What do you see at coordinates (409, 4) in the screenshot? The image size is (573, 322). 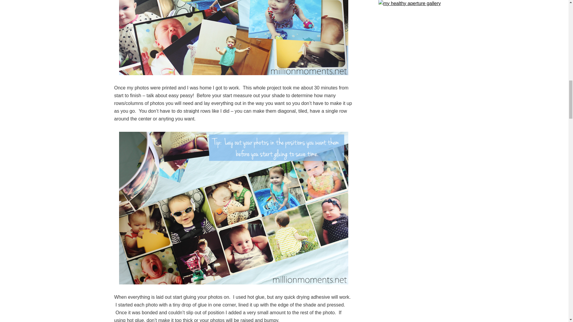 I see `my healthy aperture gallery` at bounding box center [409, 4].